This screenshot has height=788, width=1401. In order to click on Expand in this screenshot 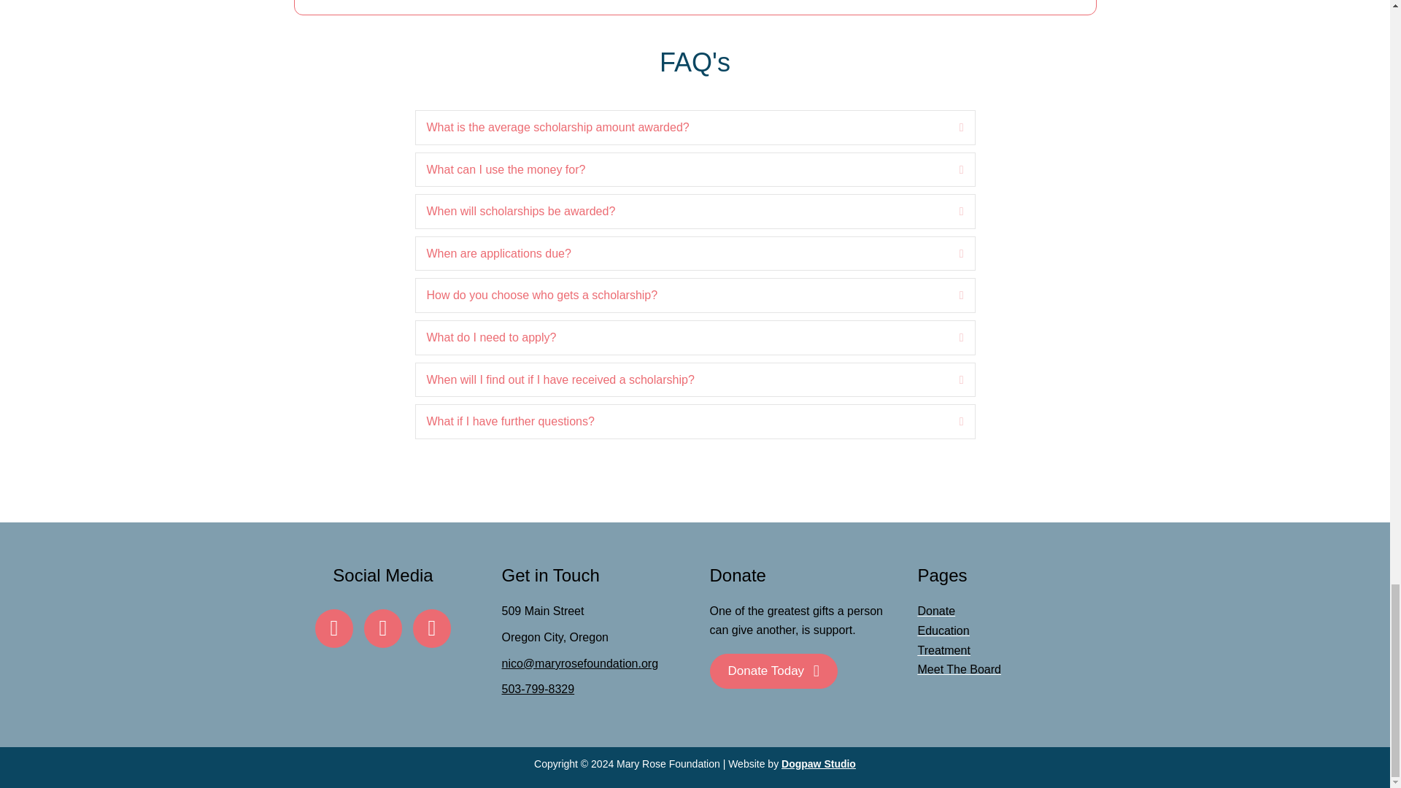, I will do `click(950, 170)`.